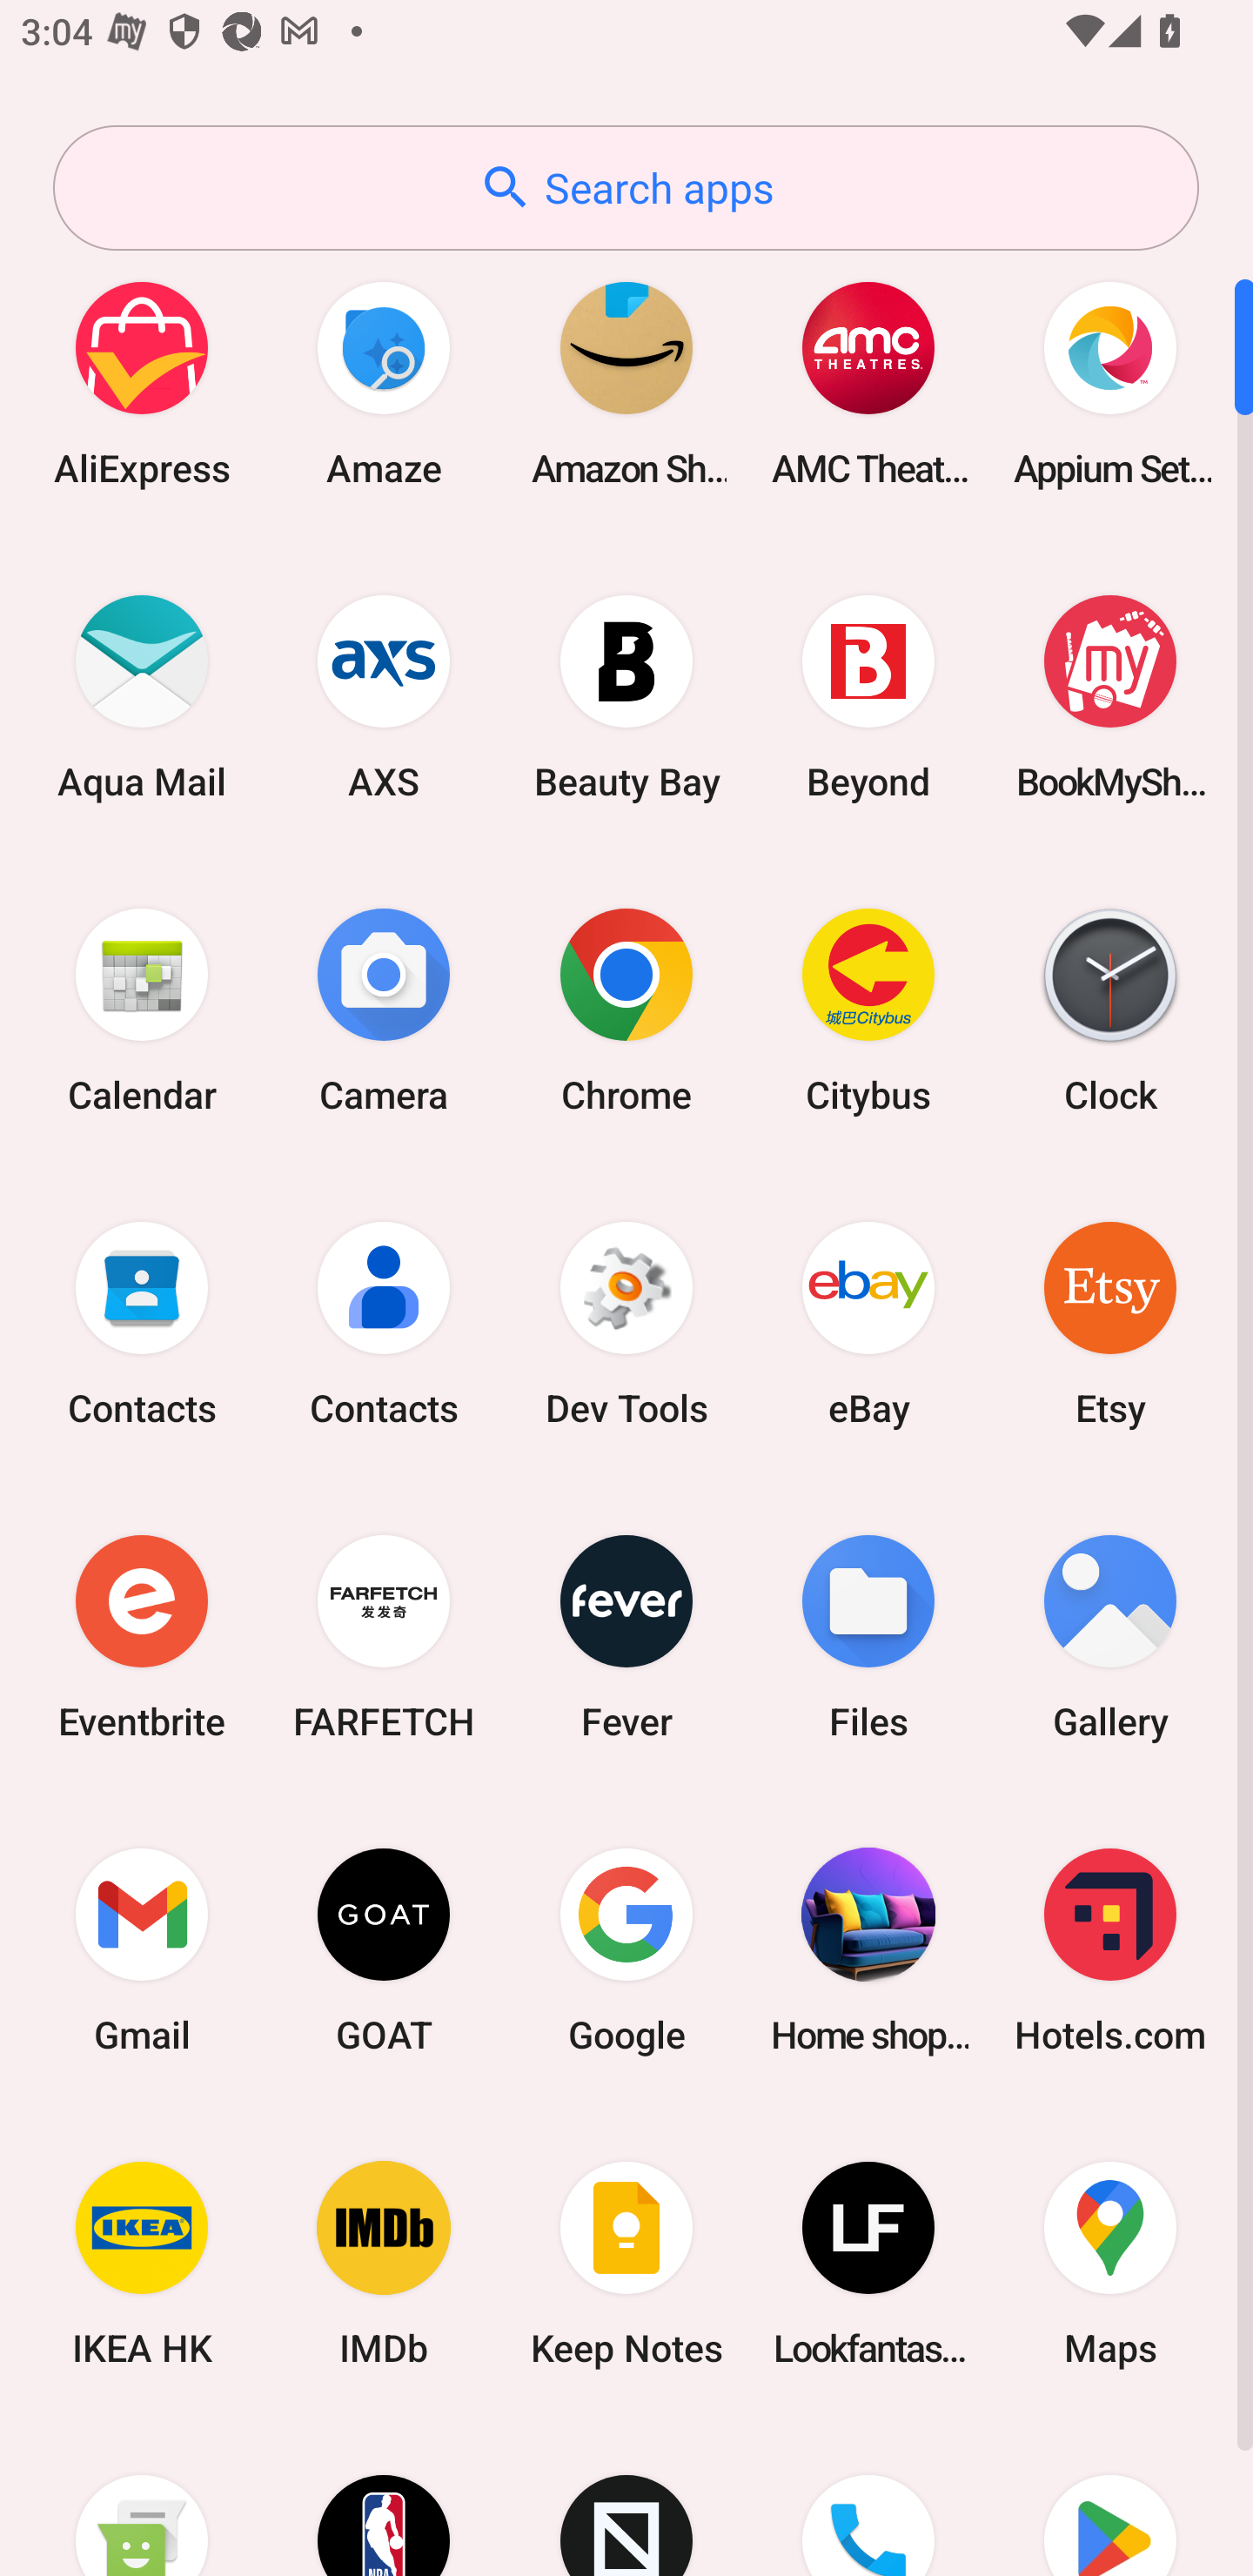 This screenshot has height=2576, width=1253. What do you see at coordinates (626, 188) in the screenshot?
I see `  Search apps` at bounding box center [626, 188].